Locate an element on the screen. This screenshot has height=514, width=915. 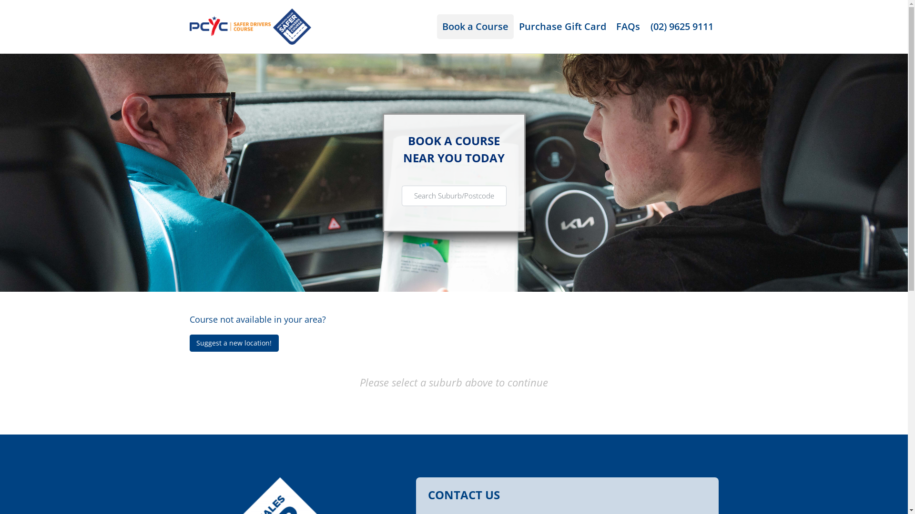
FAQs is located at coordinates (628, 27).